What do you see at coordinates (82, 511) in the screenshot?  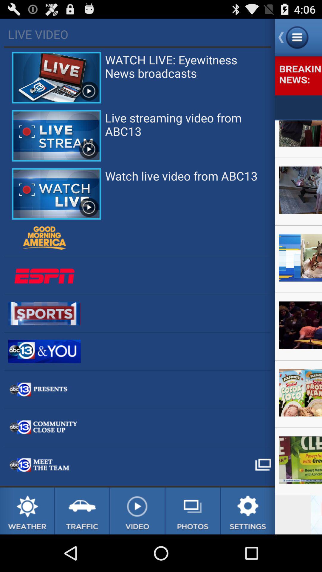 I see `select traffic page` at bounding box center [82, 511].